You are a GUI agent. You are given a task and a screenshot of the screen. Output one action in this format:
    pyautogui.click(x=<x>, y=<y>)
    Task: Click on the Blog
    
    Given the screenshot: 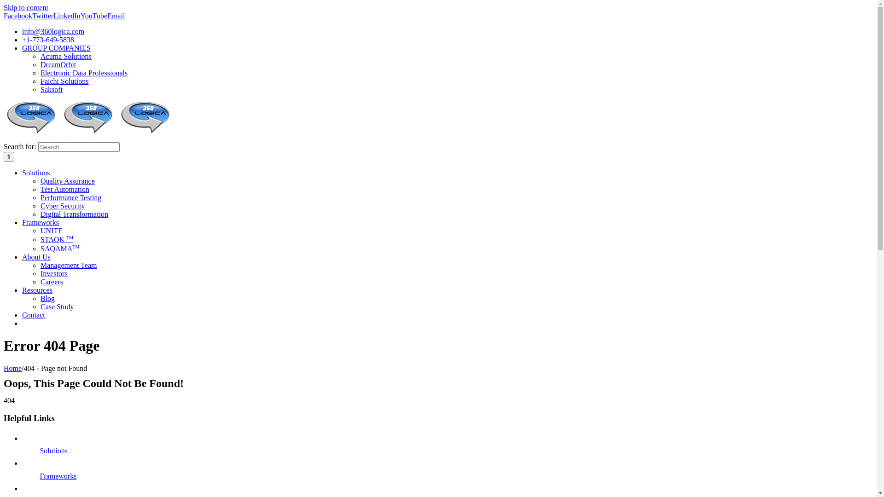 What is the action you would take?
    pyautogui.click(x=48, y=298)
    